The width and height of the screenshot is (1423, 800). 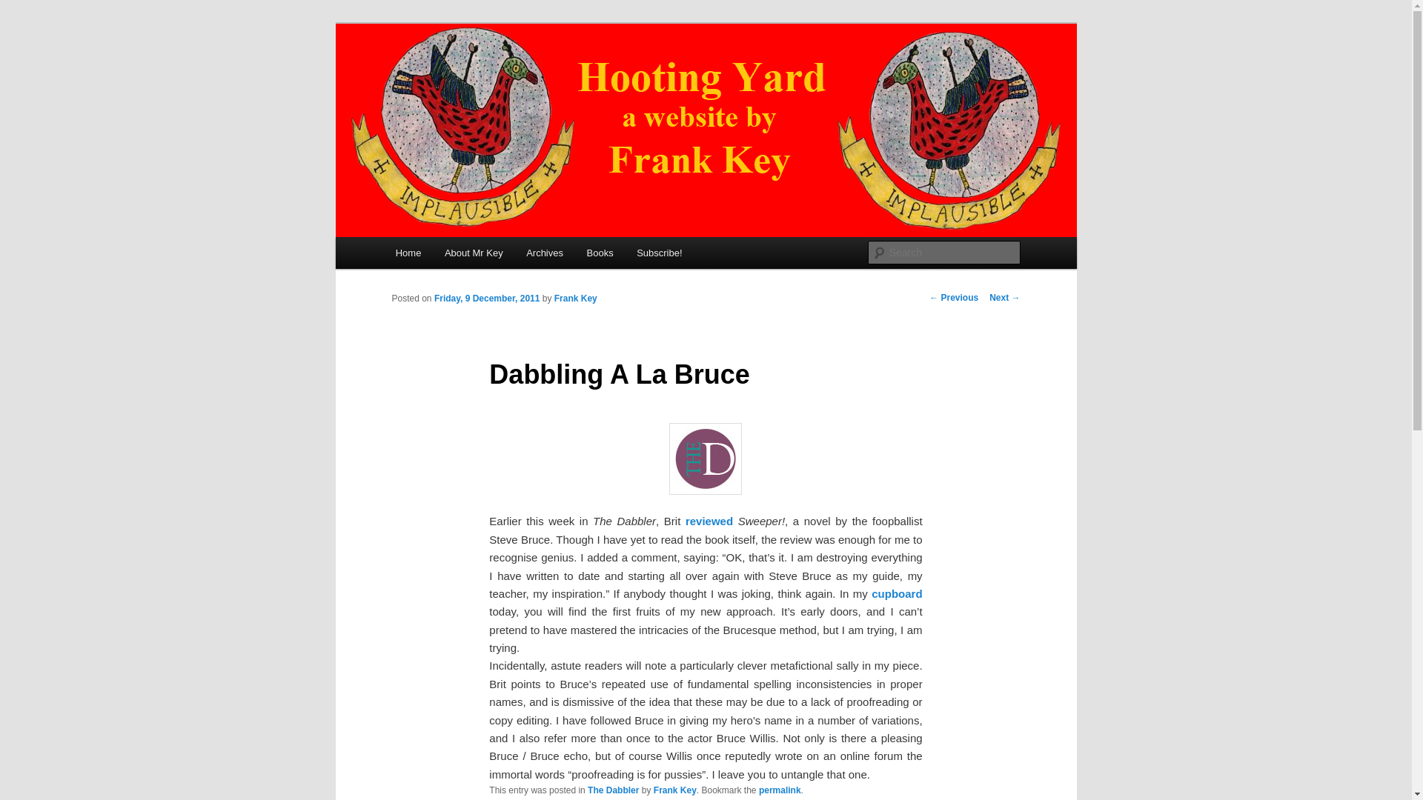 What do you see at coordinates (473, 252) in the screenshot?
I see `About Mr Key` at bounding box center [473, 252].